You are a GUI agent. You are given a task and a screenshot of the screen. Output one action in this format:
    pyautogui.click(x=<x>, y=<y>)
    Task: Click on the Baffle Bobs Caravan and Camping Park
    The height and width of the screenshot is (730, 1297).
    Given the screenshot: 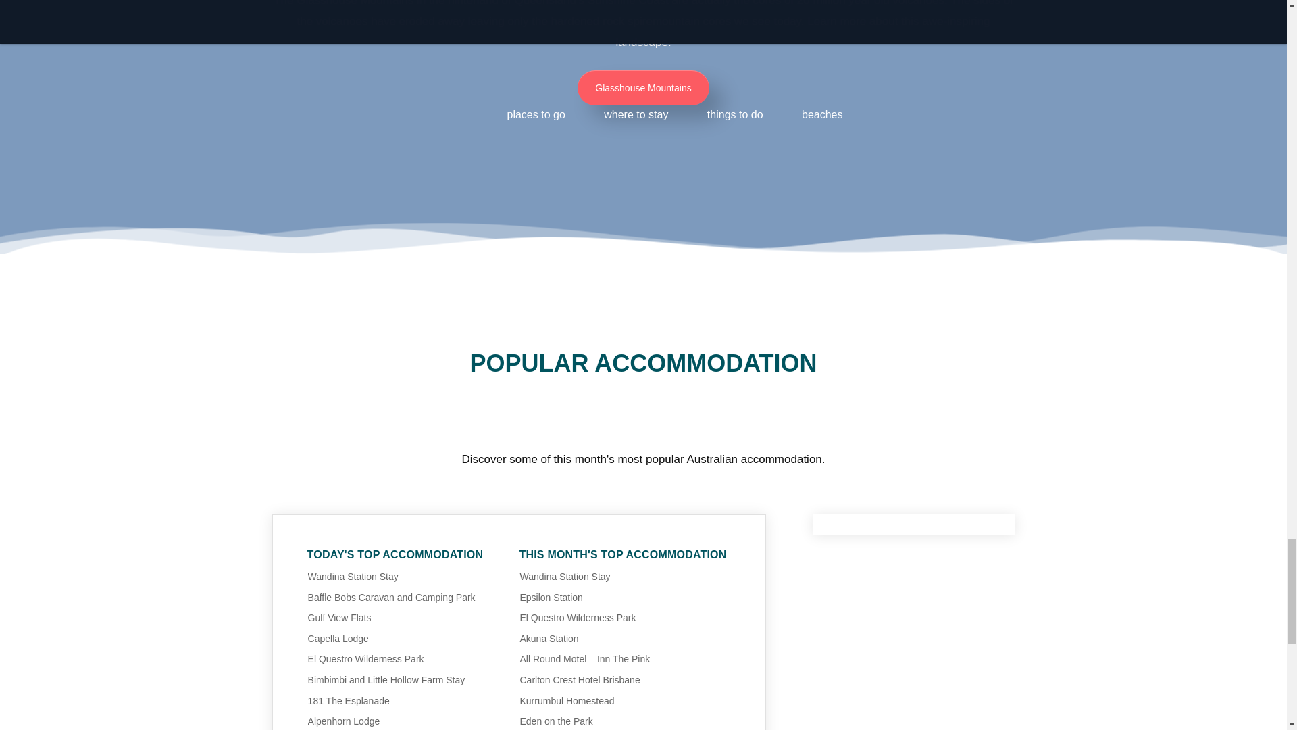 What is the action you would take?
    pyautogui.click(x=392, y=598)
    